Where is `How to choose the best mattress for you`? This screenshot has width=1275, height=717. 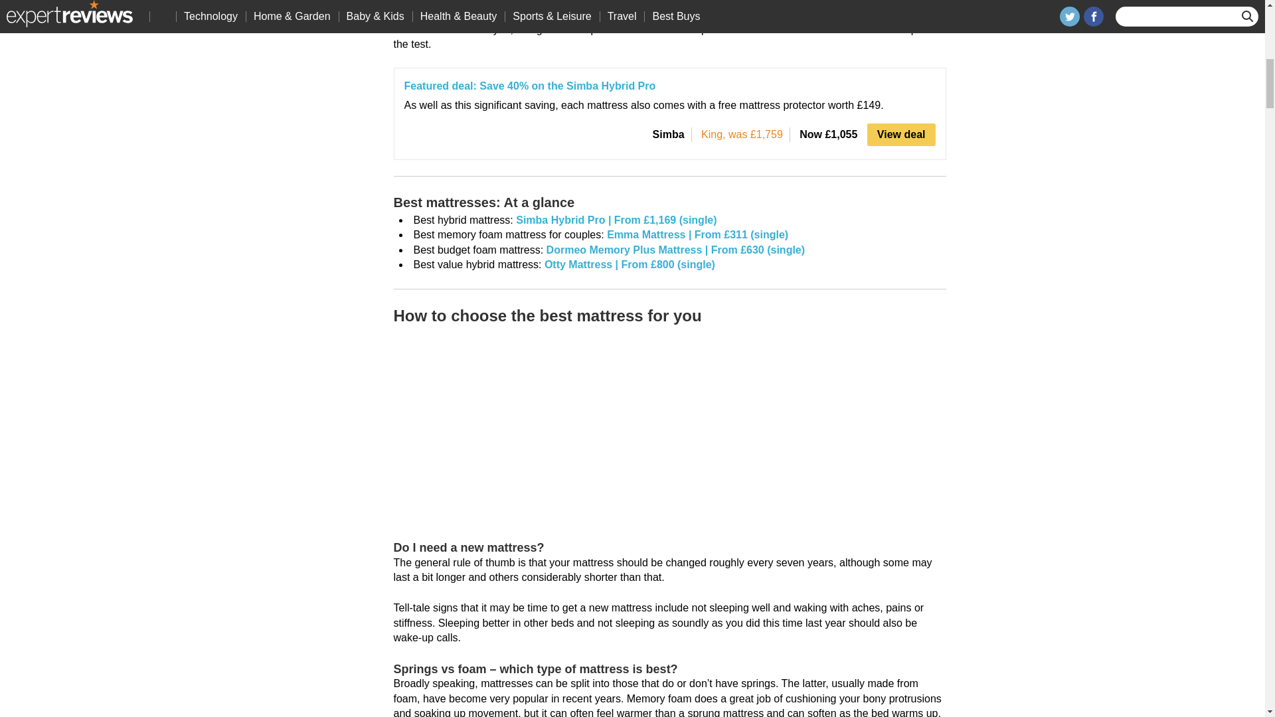
How to choose the best mattress for you is located at coordinates (559, 428).